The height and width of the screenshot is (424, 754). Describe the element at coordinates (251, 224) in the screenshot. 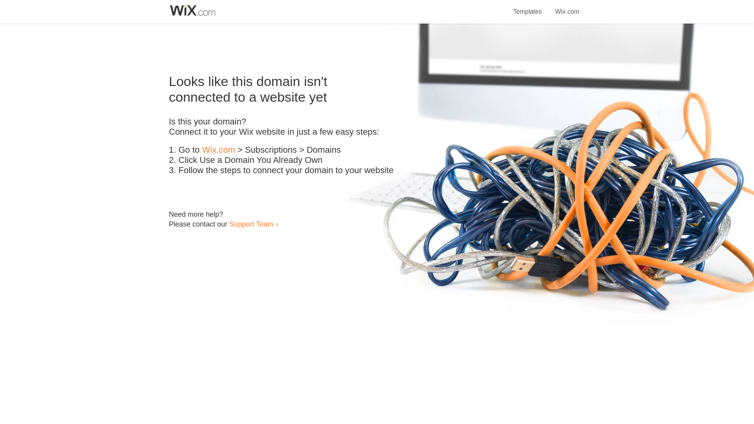

I see `Support Team` at that location.